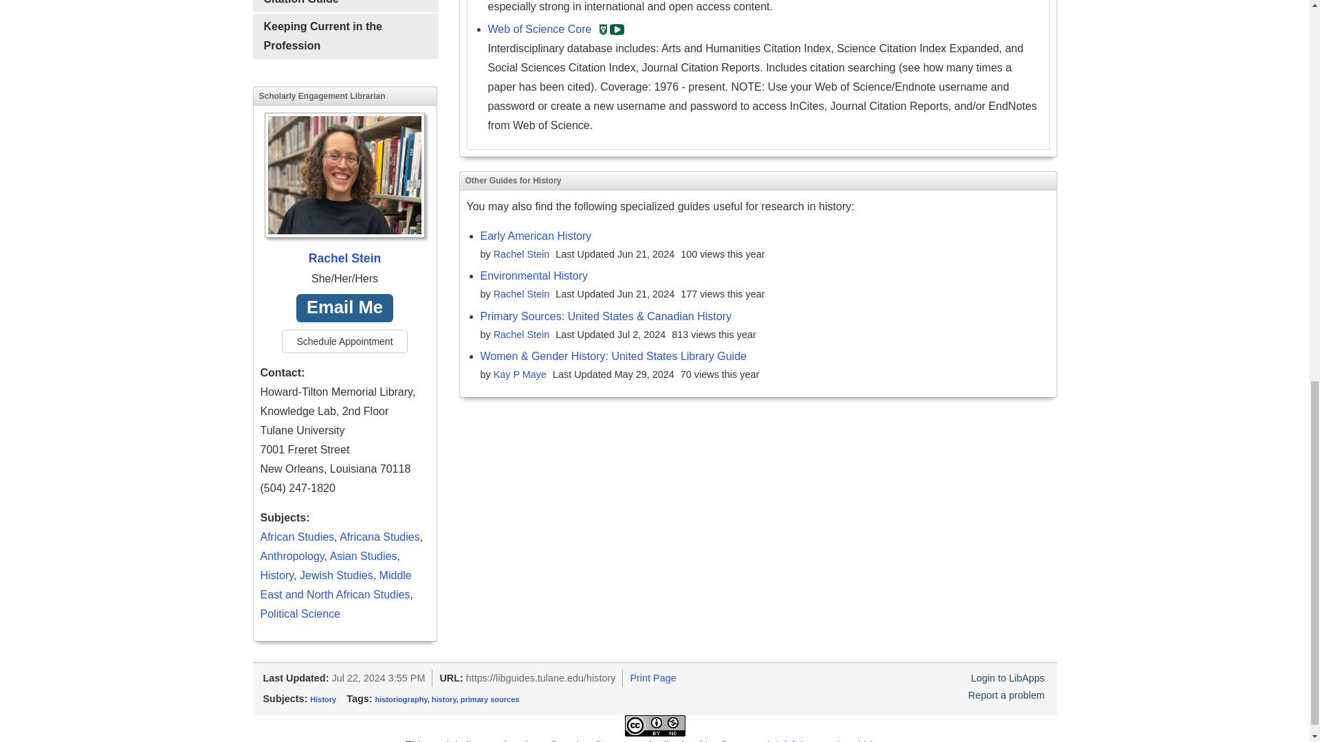 Image resolution: width=1320 pixels, height=742 pixels. Describe the element at coordinates (379, 537) in the screenshot. I see `Africana Studies` at that location.